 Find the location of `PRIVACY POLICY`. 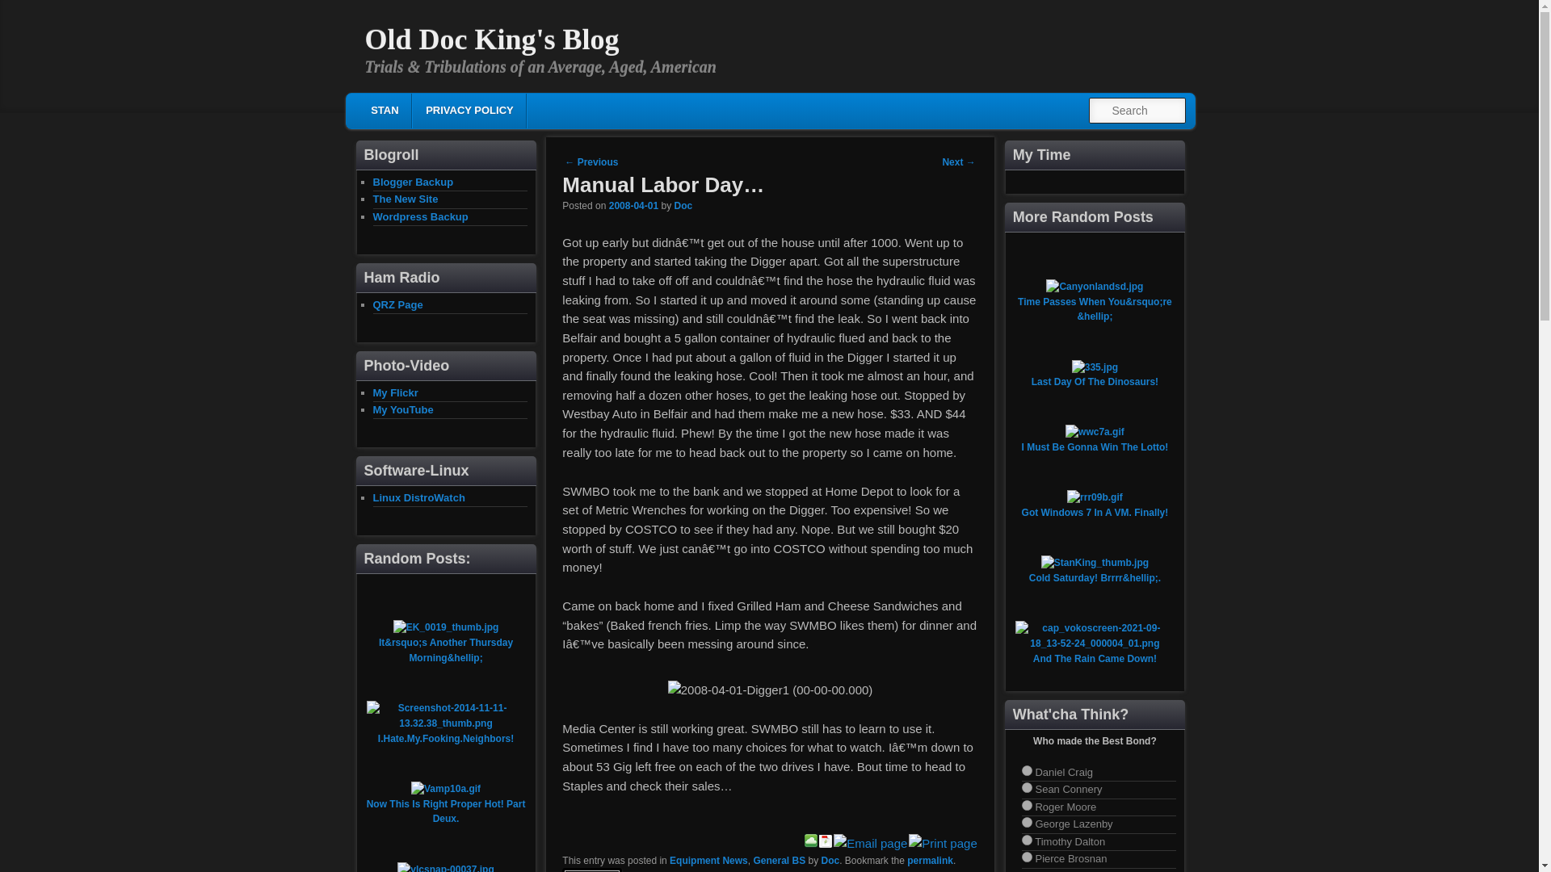

PRIVACY POLICY is located at coordinates (469, 110).